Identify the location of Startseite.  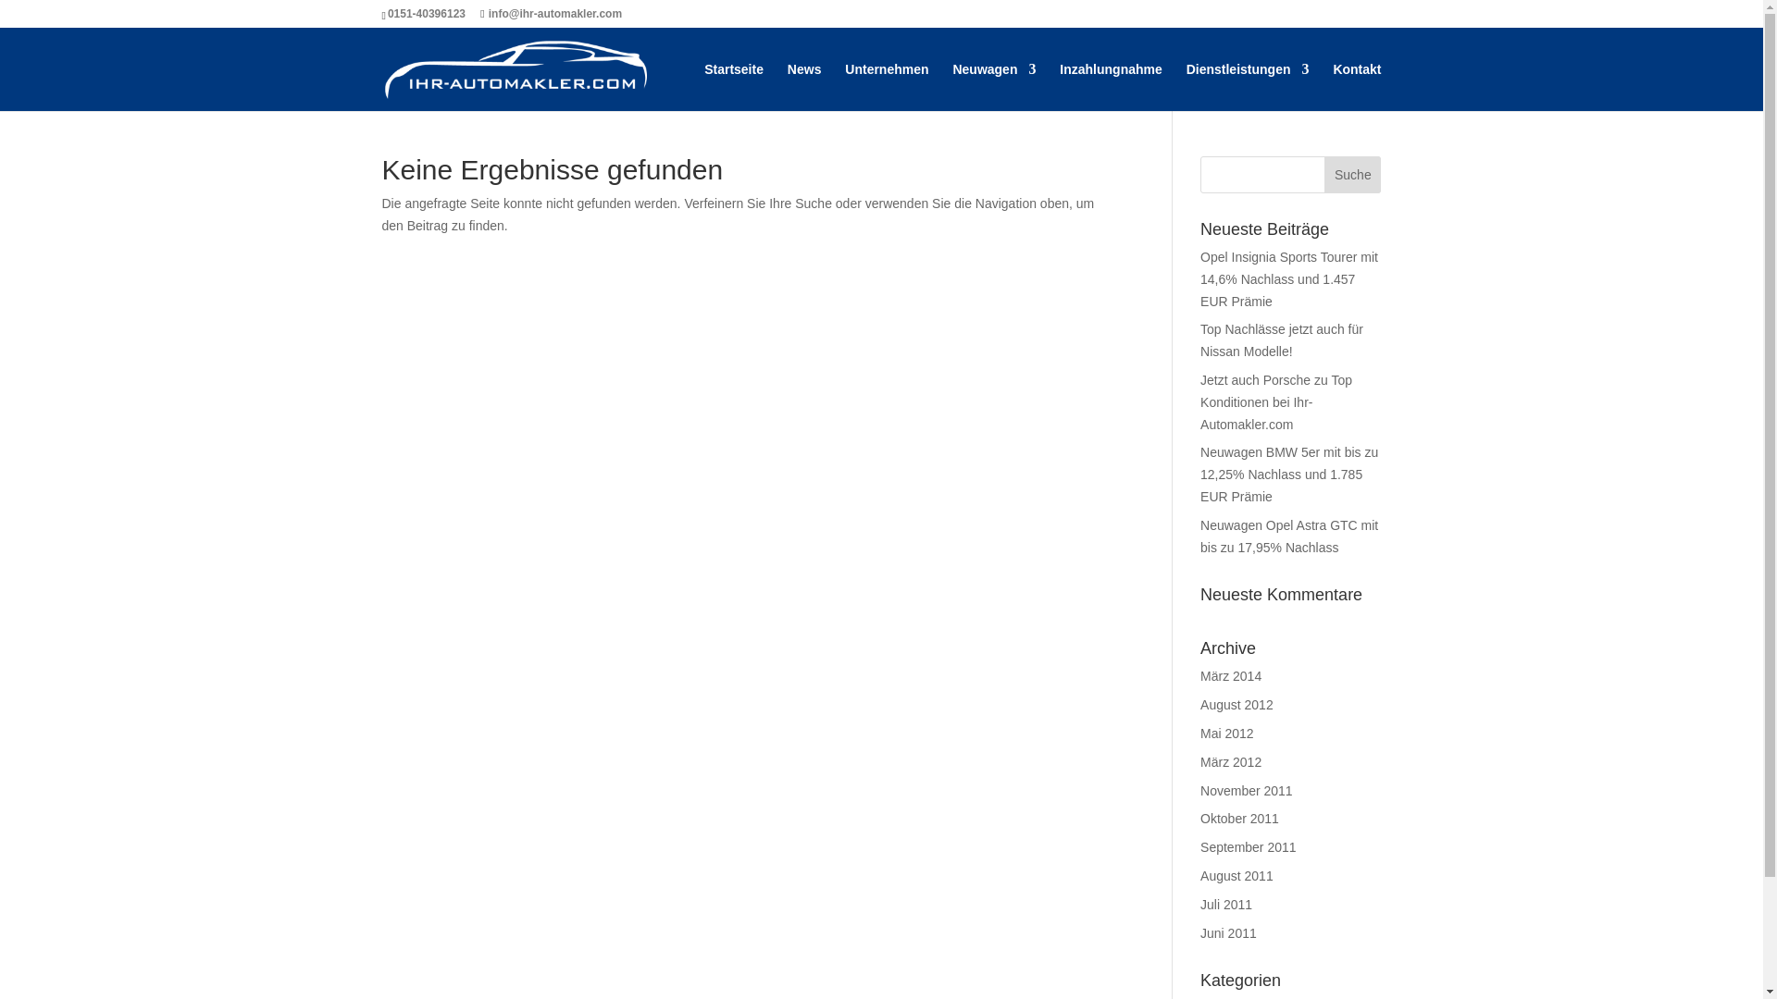
(733, 87).